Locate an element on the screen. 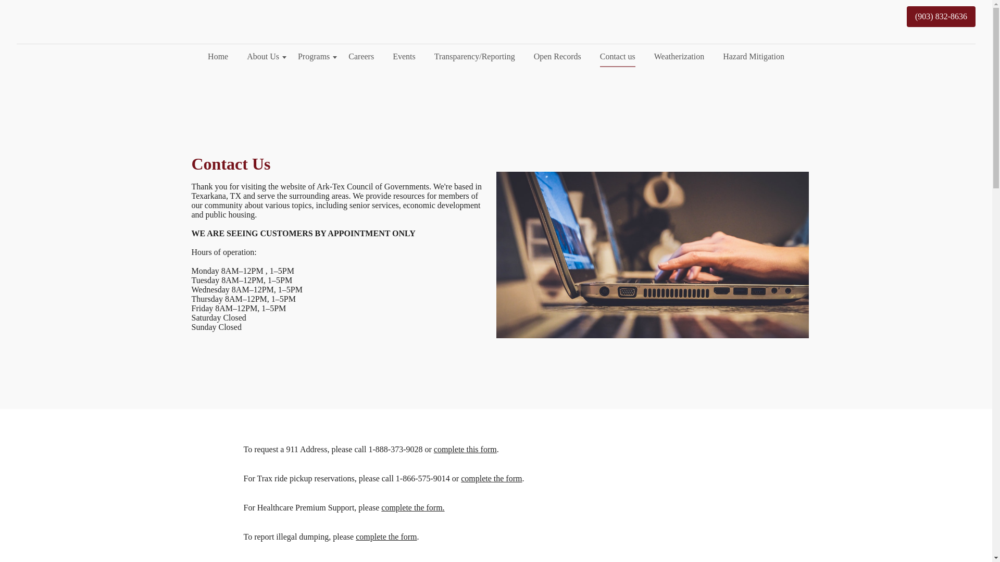 The height and width of the screenshot is (562, 1000). Programs is located at coordinates (314, 56).